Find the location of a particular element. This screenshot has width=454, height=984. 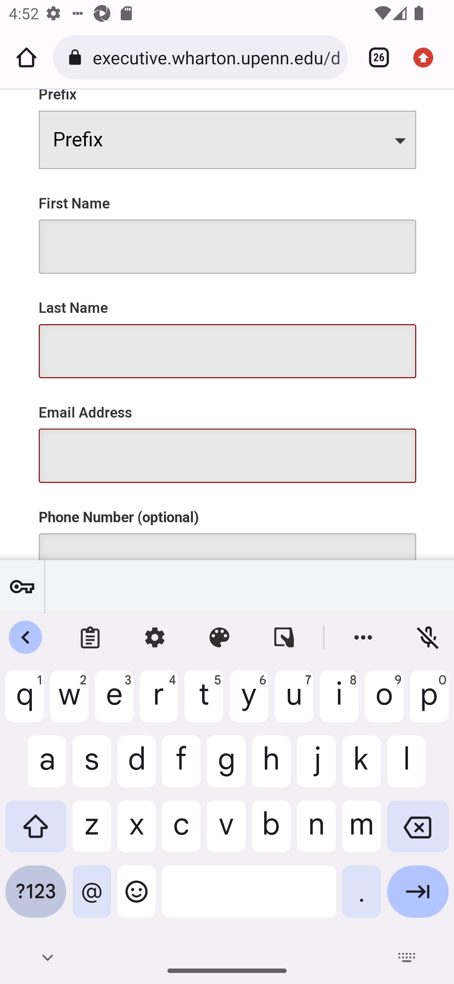

Prefix is located at coordinates (227, 129).